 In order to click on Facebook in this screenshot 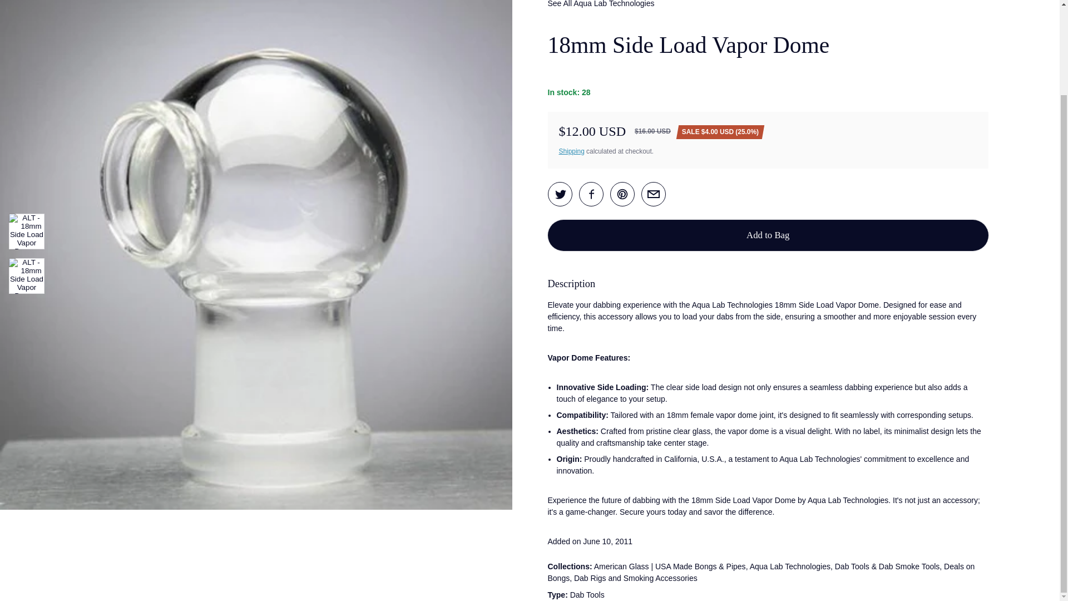, I will do `click(591, 194)`.